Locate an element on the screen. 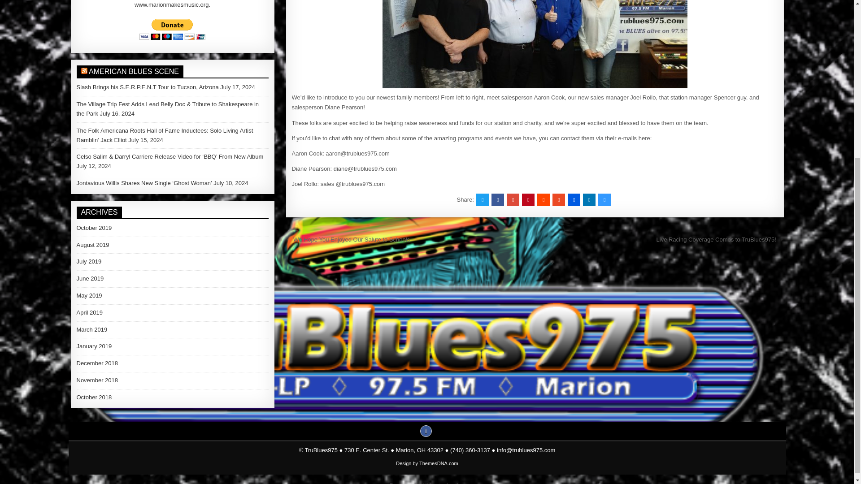 This screenshot has height=484, width=861. Slash Brings his S.E.R.P.E.N.T Tour to Tucson, Arizona is located at coordinates (147, 87).